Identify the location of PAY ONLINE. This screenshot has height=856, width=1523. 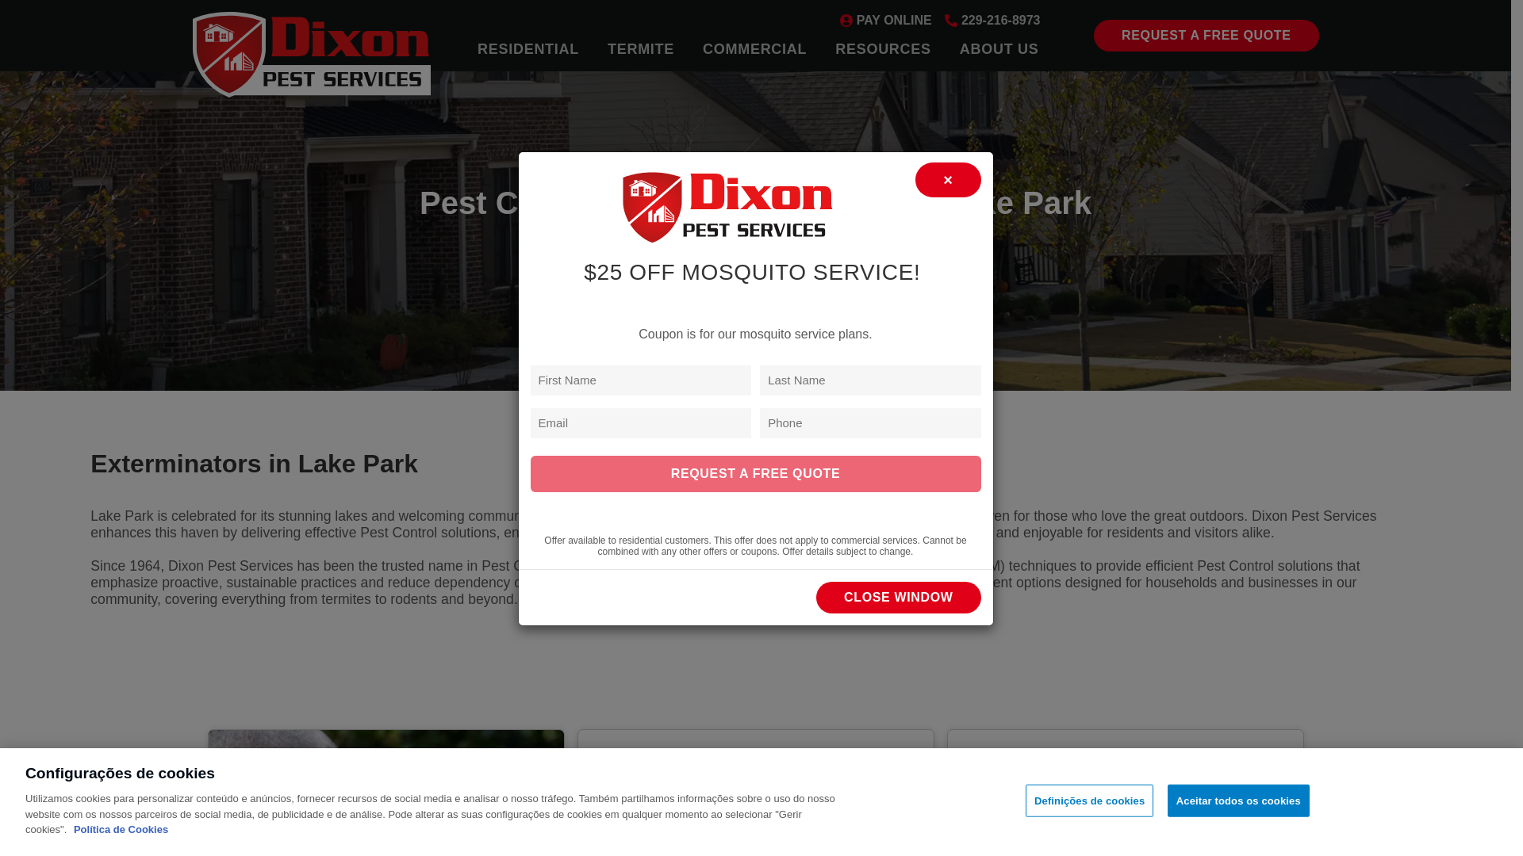
(884, 22).